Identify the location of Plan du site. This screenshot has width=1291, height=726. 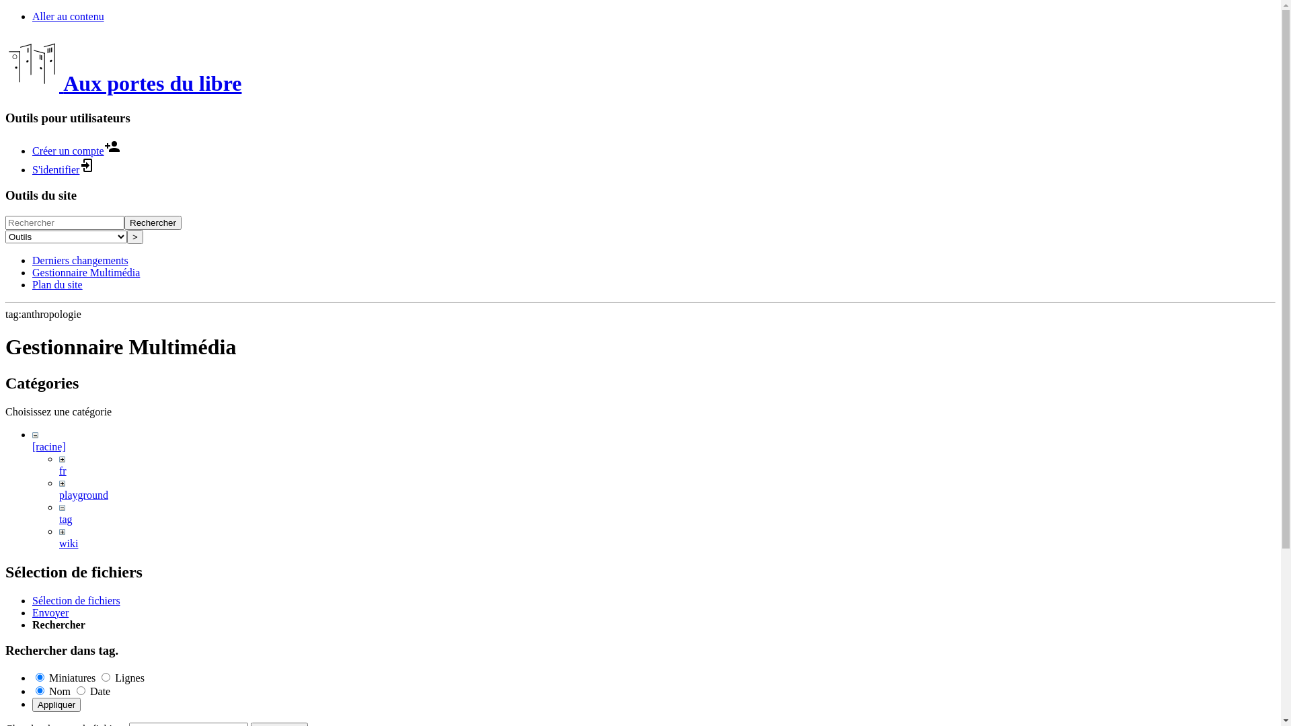
(57, 285).